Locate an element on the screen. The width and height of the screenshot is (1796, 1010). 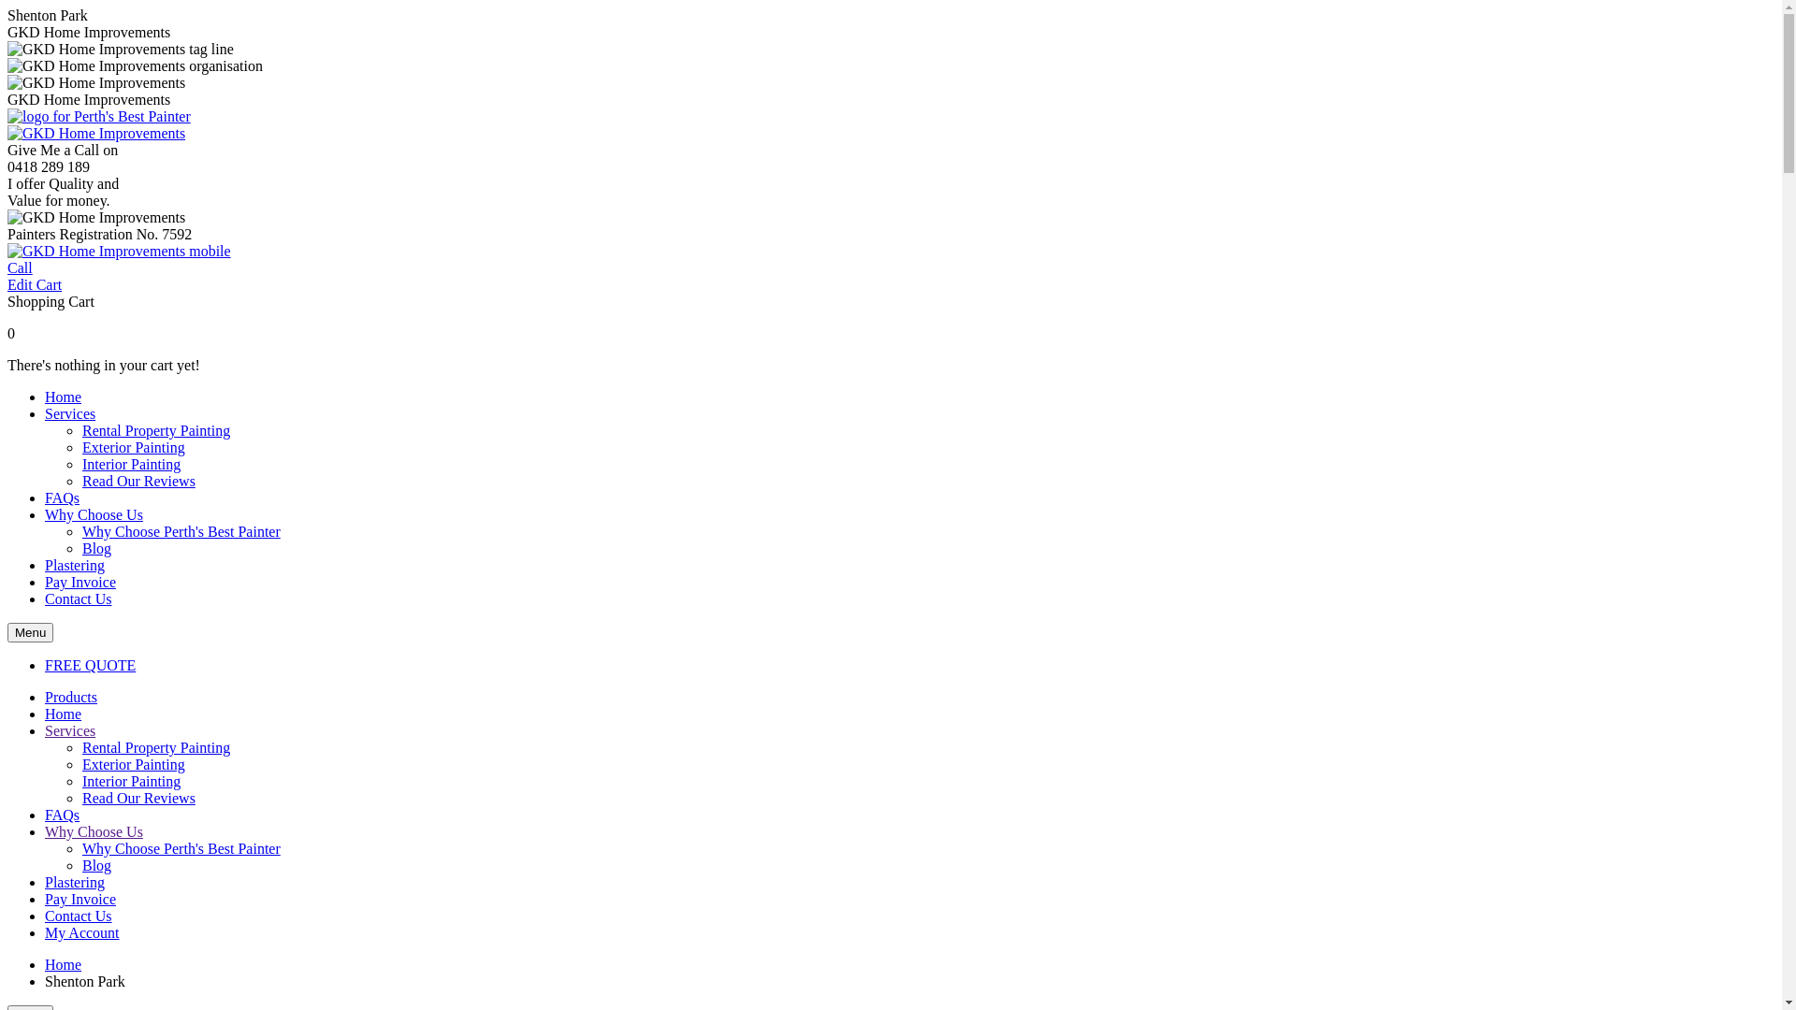
FREE QUOTE is located at coordinates (90, 666).